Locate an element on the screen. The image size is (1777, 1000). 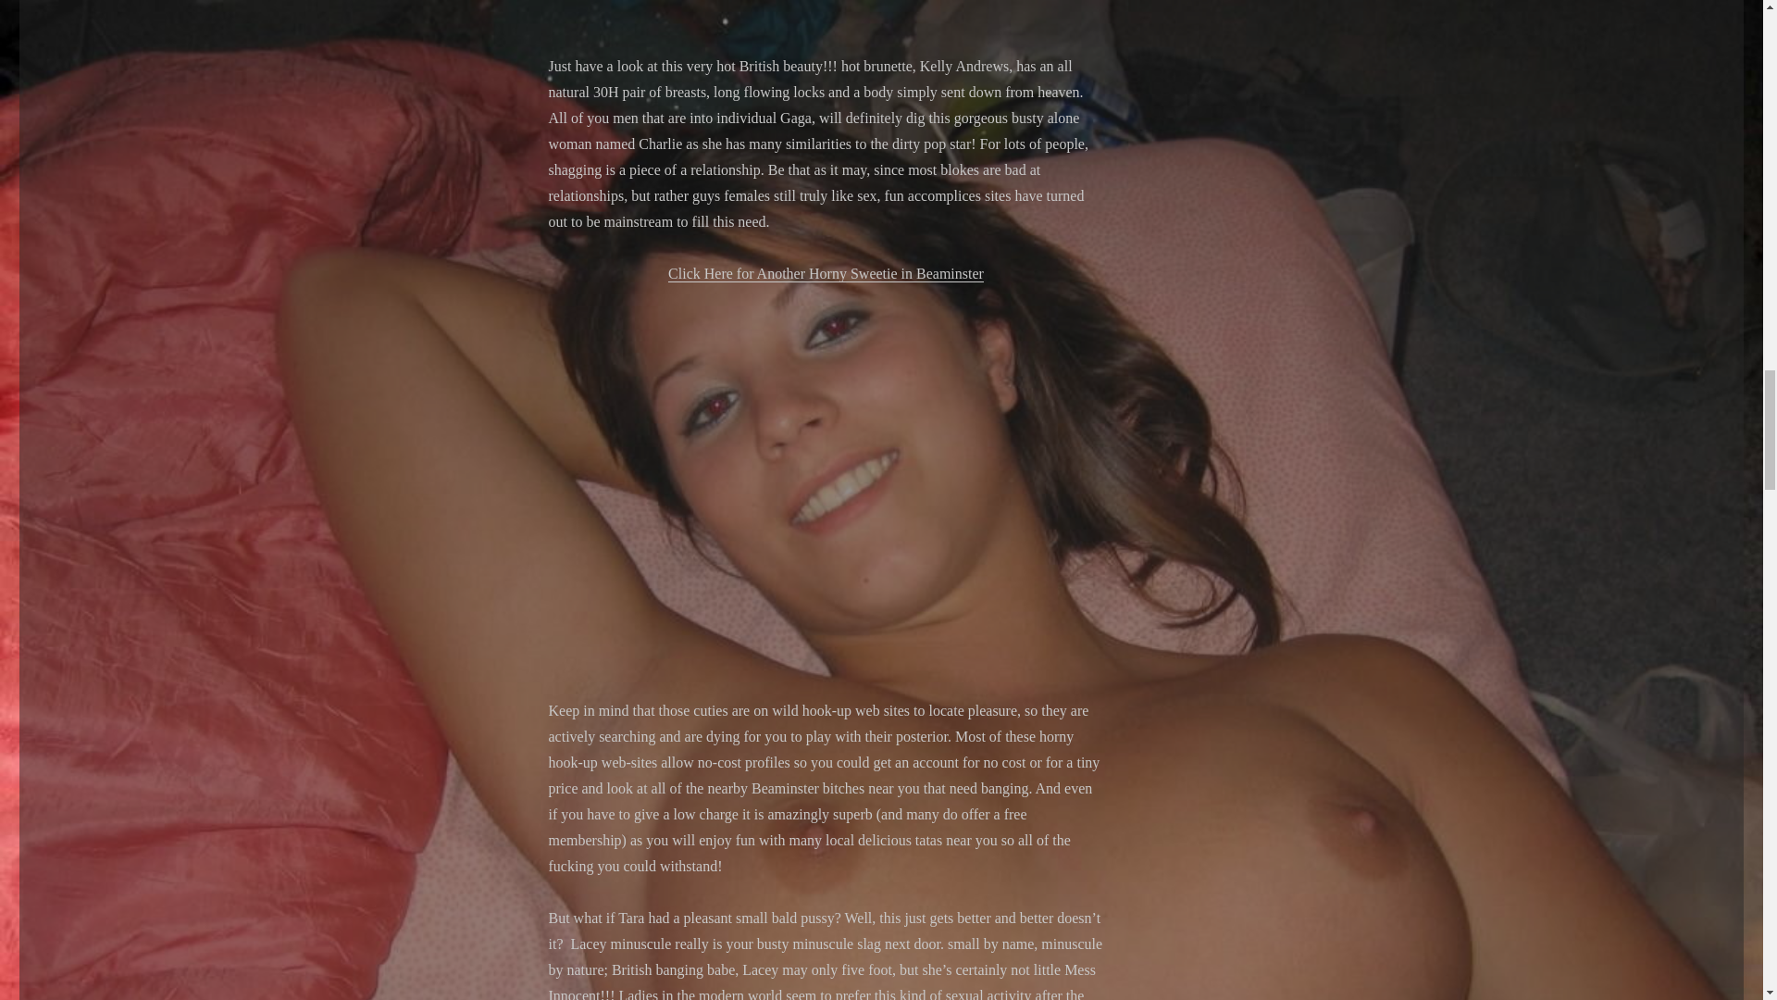
Click Here for Another Horny Sweetie in Beaminster is located at coordinates (826, 273).